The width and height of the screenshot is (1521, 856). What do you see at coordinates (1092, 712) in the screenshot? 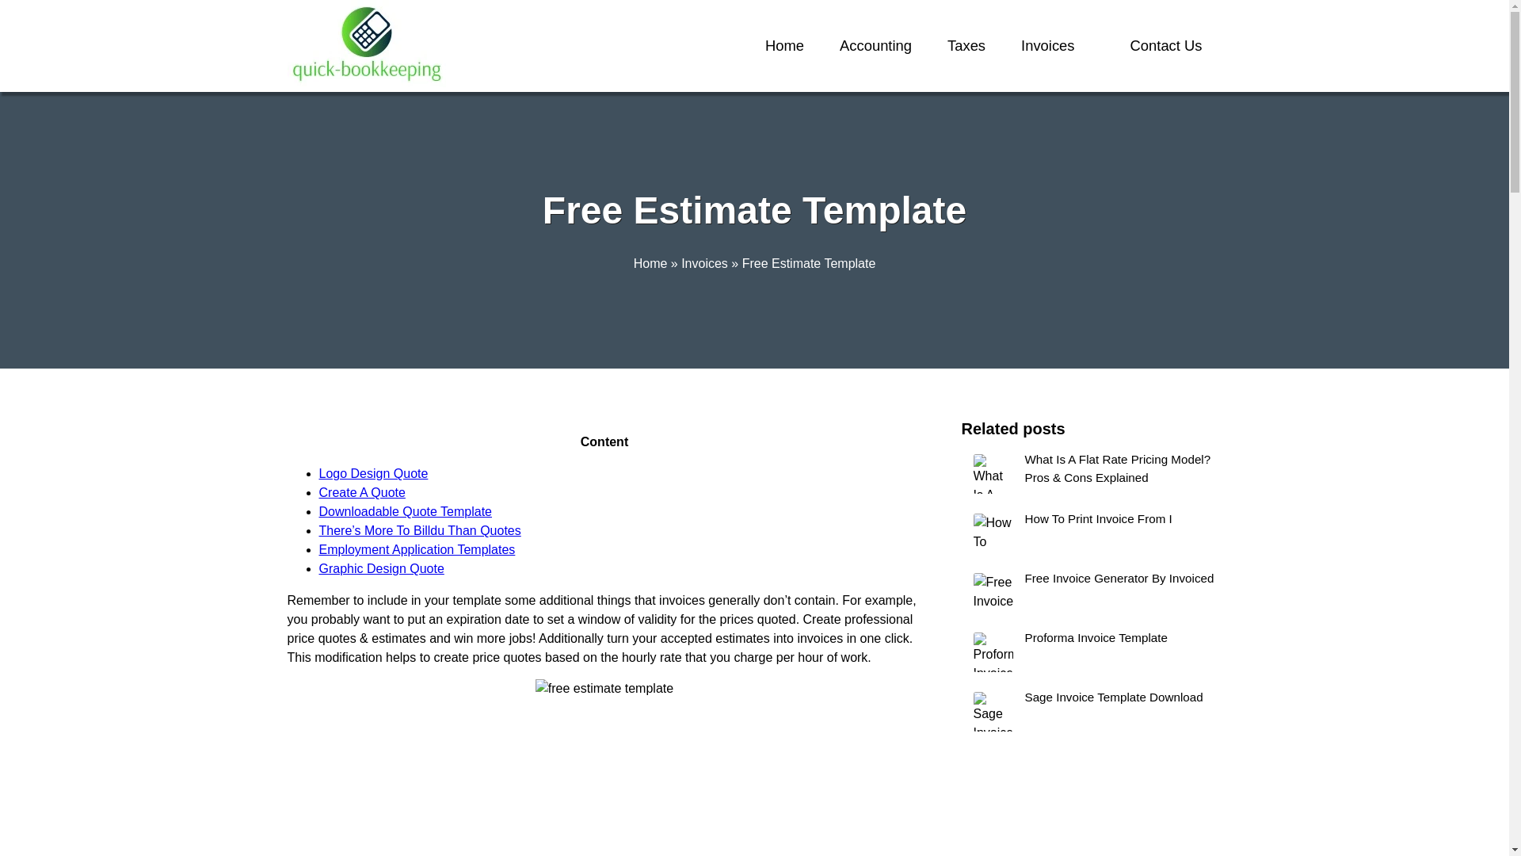
I see `Sage Invoice Template Download` at bounding box center [1092, 712].